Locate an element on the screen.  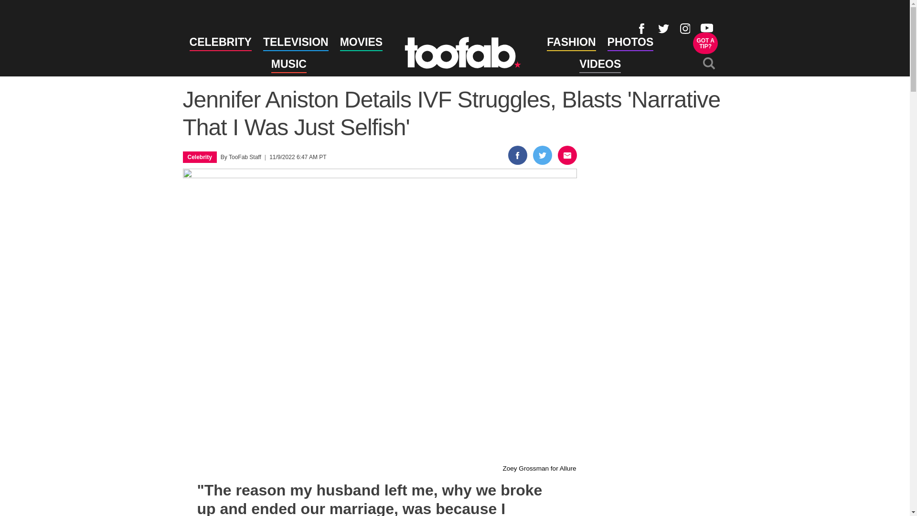
TELEVISION is located at coordinates (571, 43).